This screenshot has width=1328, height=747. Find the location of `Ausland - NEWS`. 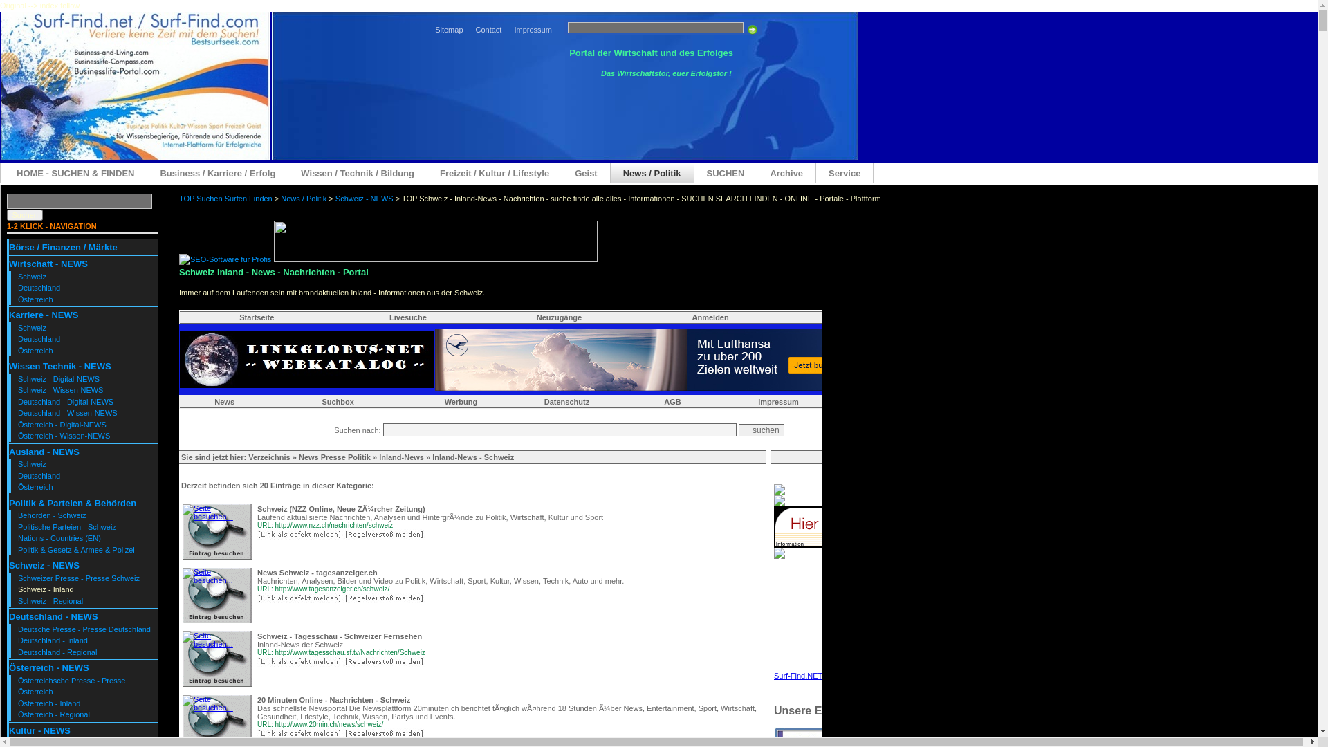

Ausland - NEWS is located at coordinates (44, 452).